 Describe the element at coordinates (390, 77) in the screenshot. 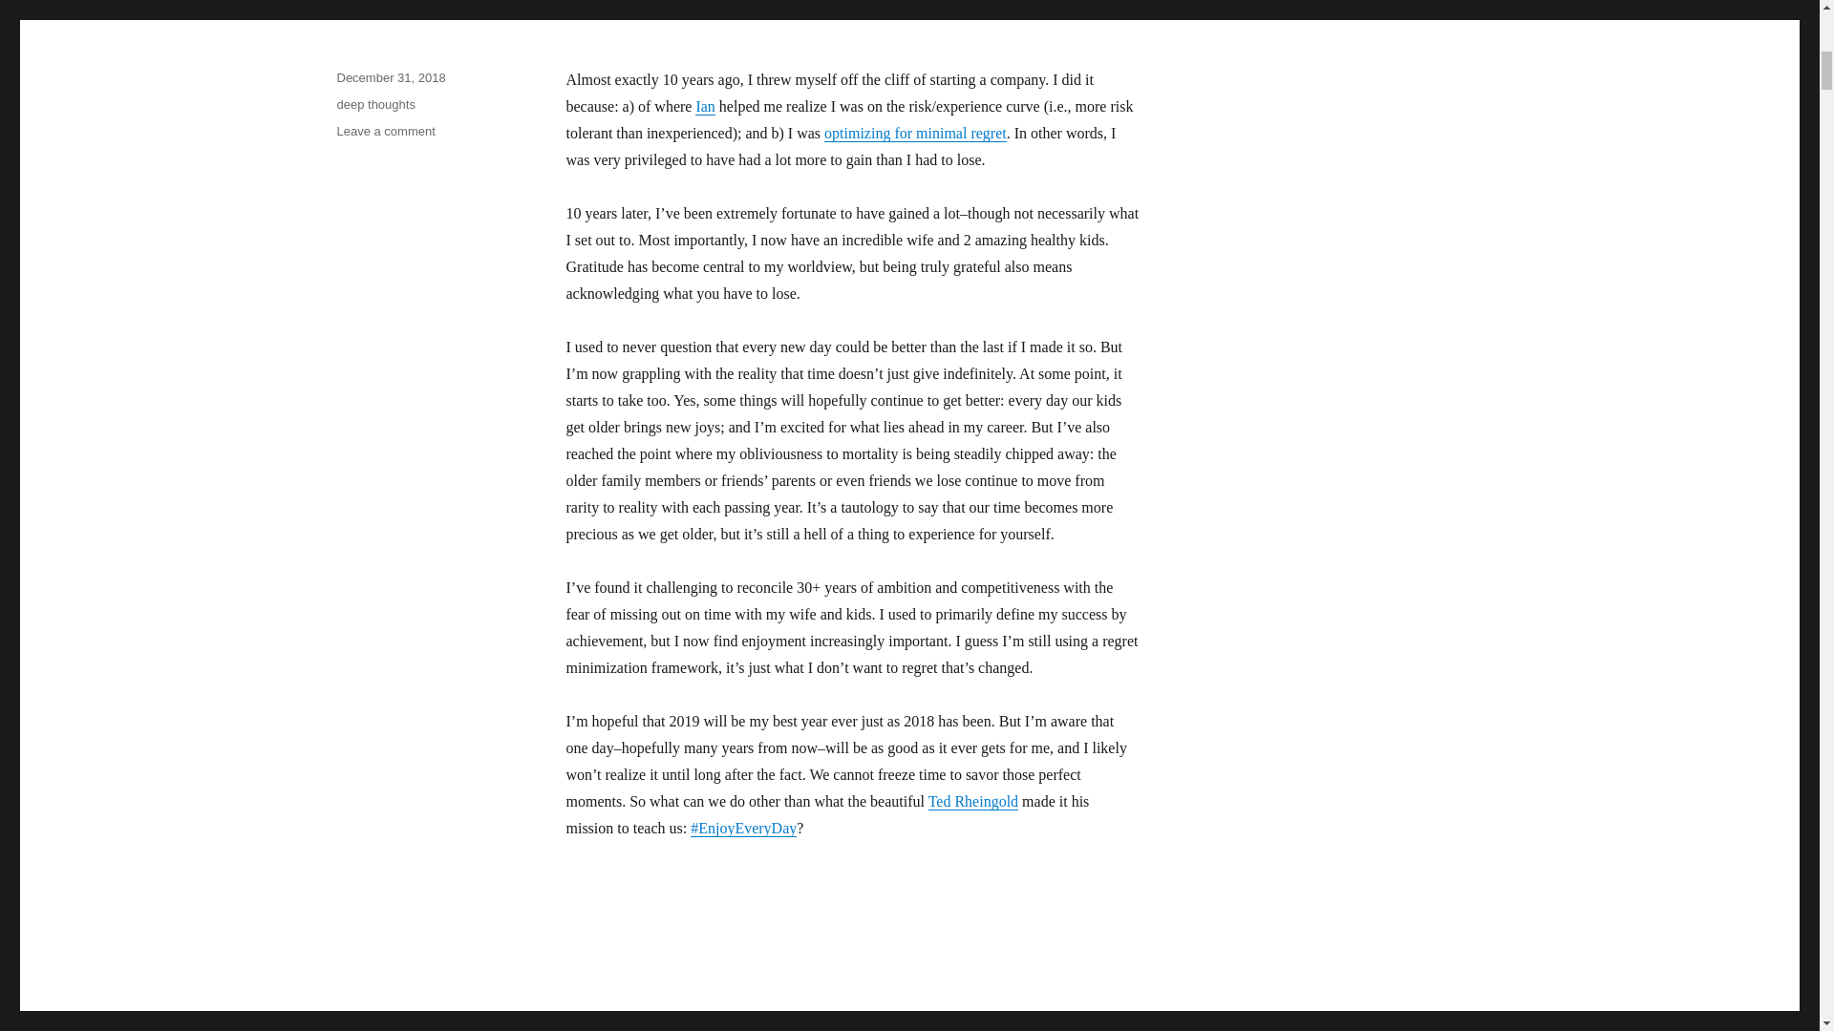

I see `December 31, 2018` at that location.